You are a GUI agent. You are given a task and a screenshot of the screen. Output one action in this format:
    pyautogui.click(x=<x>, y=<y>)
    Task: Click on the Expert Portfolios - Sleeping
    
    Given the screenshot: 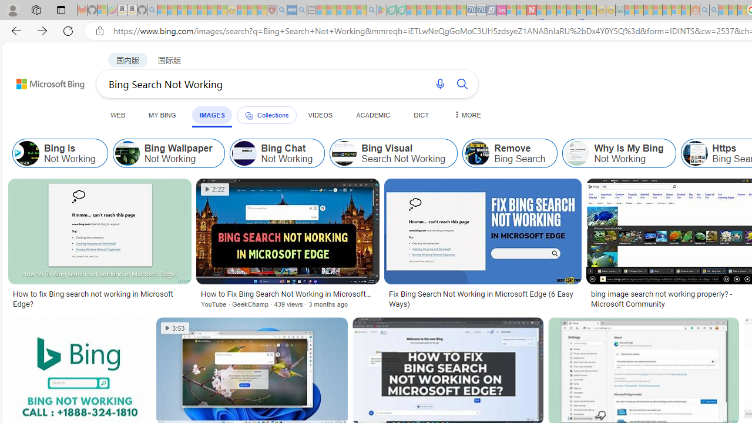 What is the action you would take?
    pyautogui.click(x=658, y=11)
    